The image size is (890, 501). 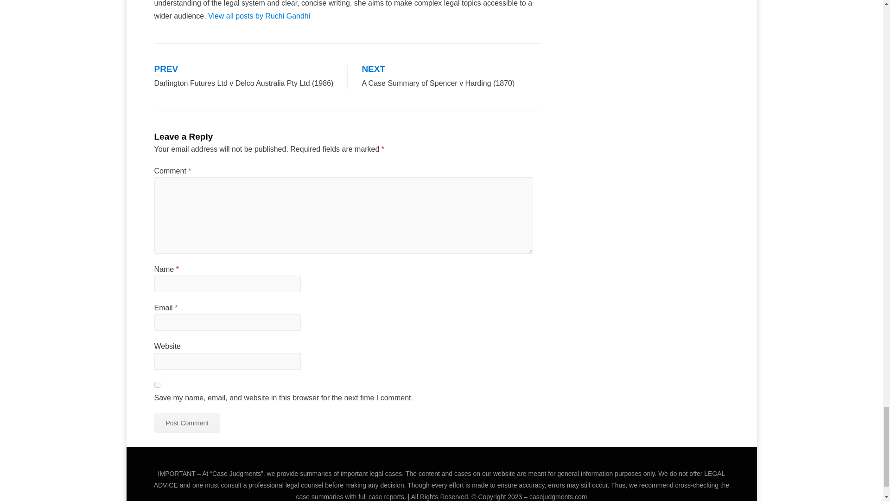 I want to click on View all posts by Ruchi Gandhi, so click(x=259, y=16).